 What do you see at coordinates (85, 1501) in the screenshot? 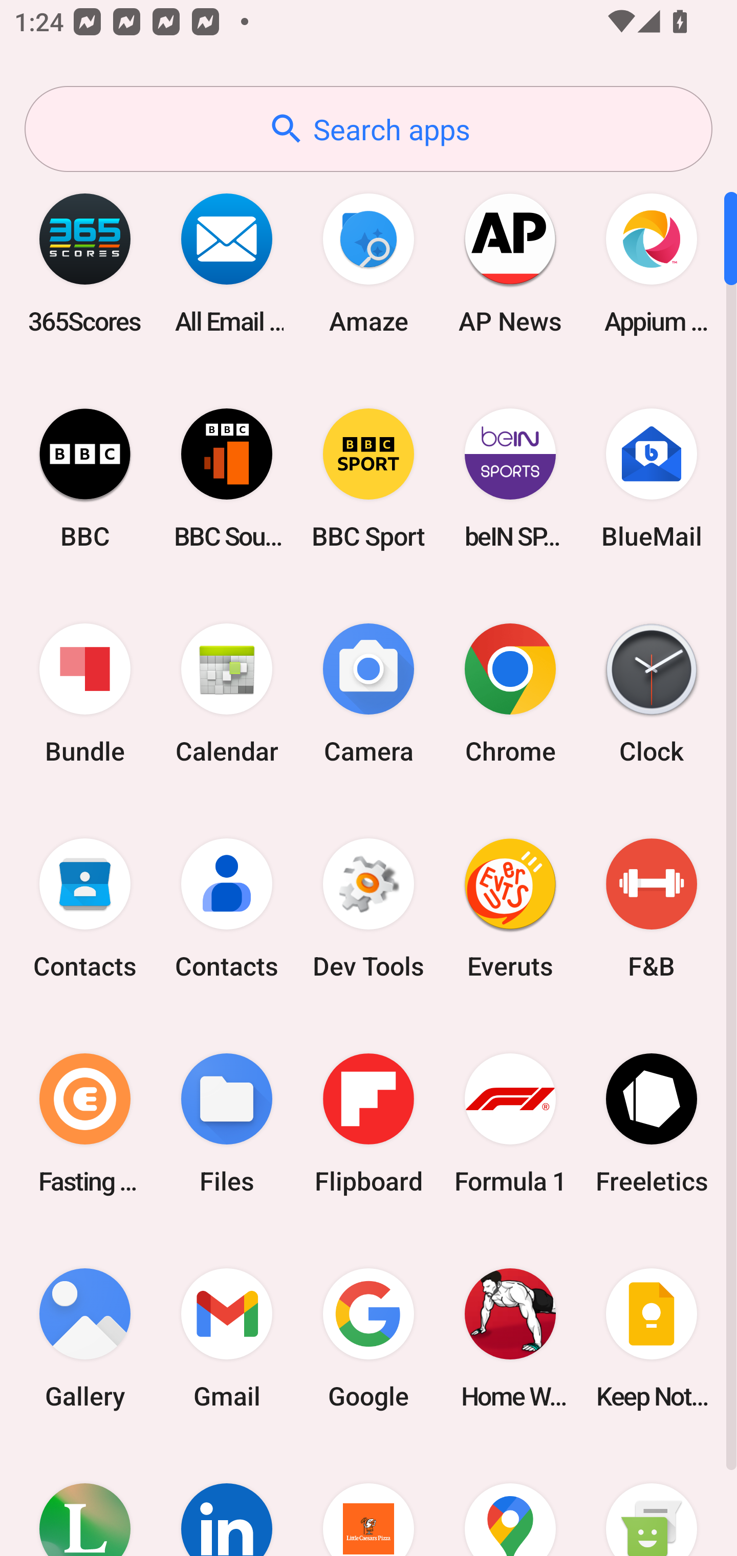
I see `Lifesum` at bounding box center [85, 1501].